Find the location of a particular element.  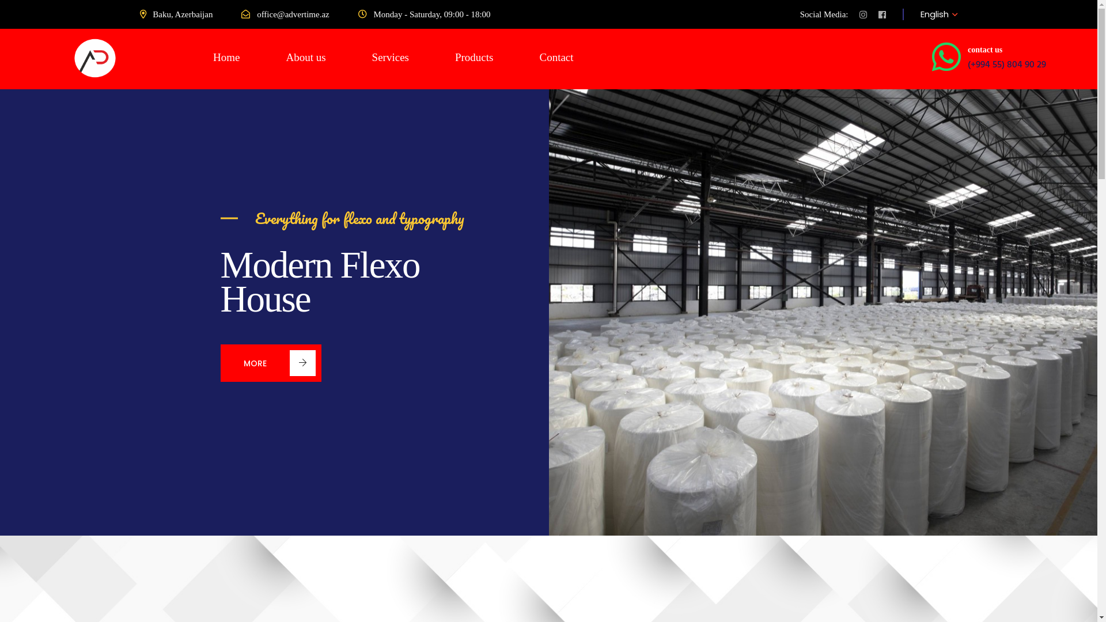

About us is located at coordinates (305, 59).